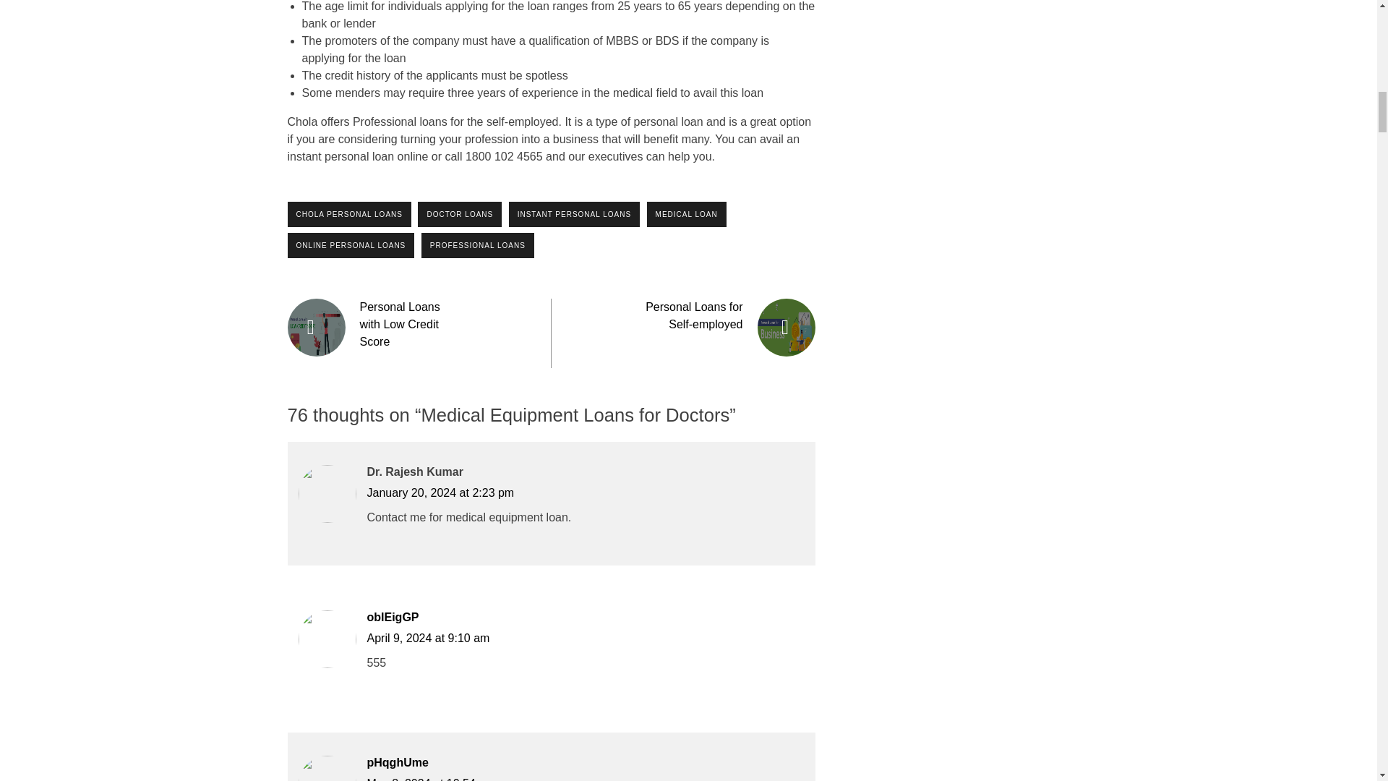 Image resolution: width=1388 pixels, height=781 pixels. What do you see at coordinates (351, 245) in the screenshot?
I see `ONLINE PERSONAL LOANS` at bounding box center [351, 245].